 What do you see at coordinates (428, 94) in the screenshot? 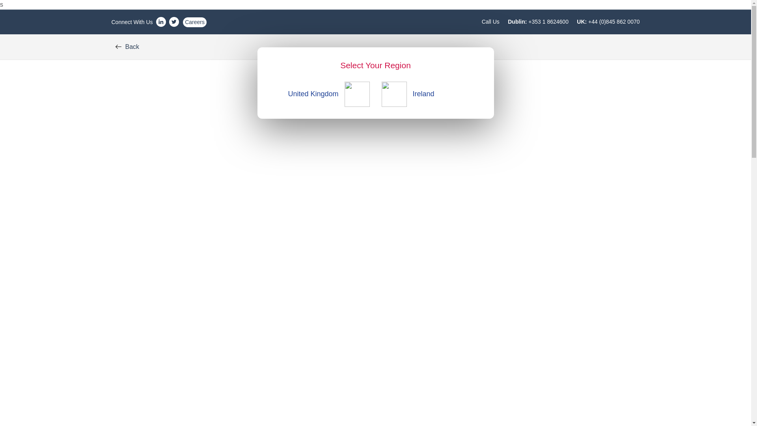
I see `Ireland` at bounding box center [428, 94].